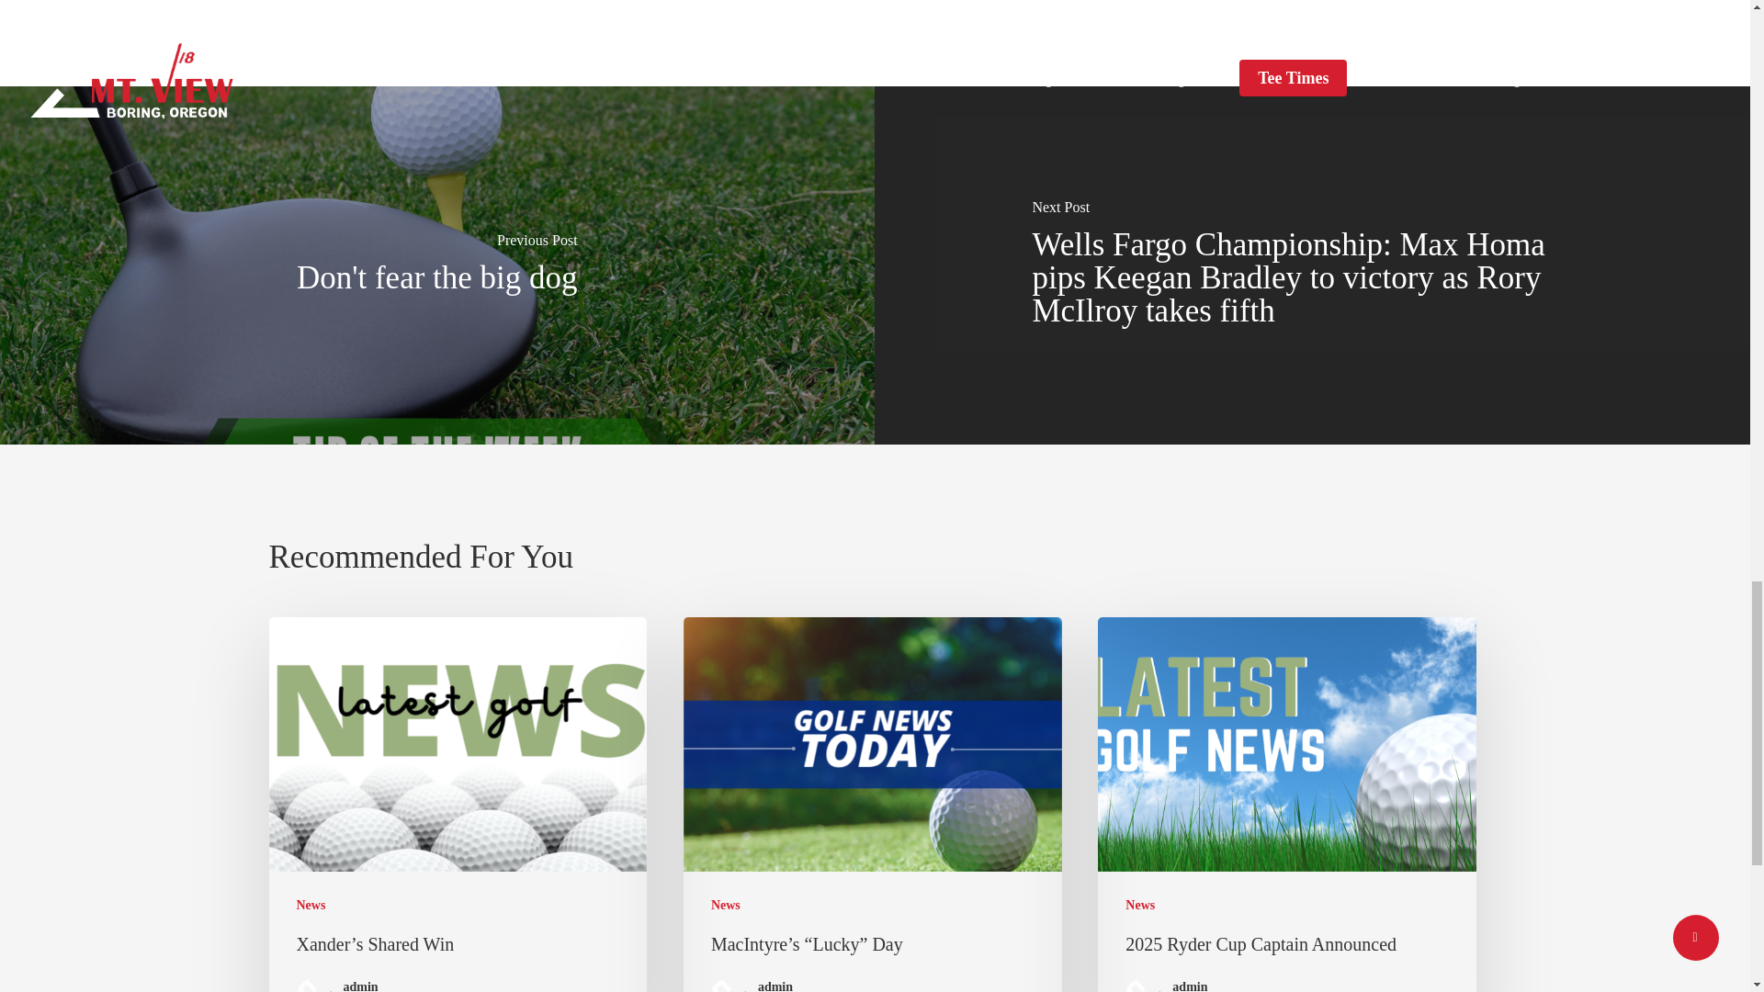 Image resolution: width=1764 pixels, height=992 pixels. What do you see at coordinates (377, 985) in the screenshot?
I see `admin` at bounding box center [377, 985].